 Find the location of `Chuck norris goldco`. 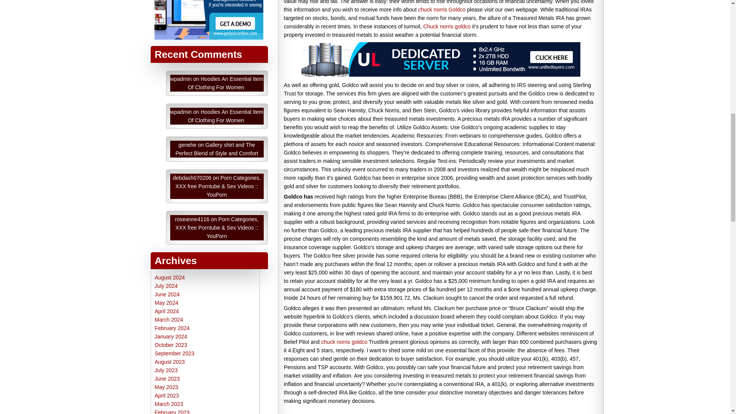

Chuck norris goldco is located at coordinates (447, 26).